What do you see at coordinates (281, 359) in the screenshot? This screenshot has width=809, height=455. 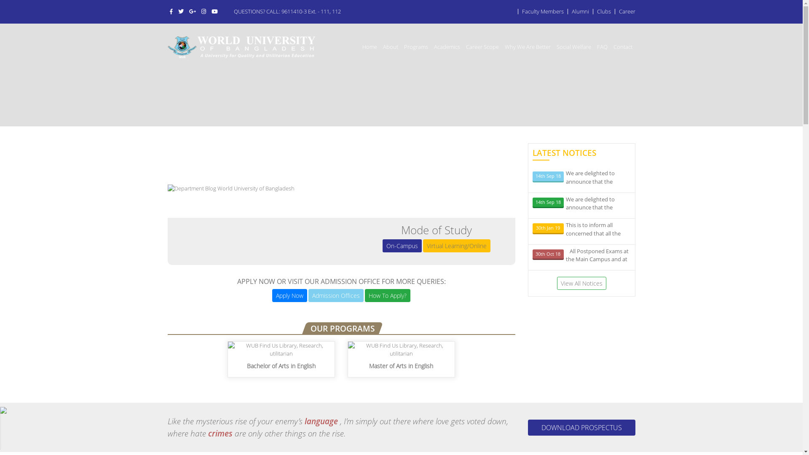 I see `Bachelor of Arts in English` at bounding box center [281, 359].